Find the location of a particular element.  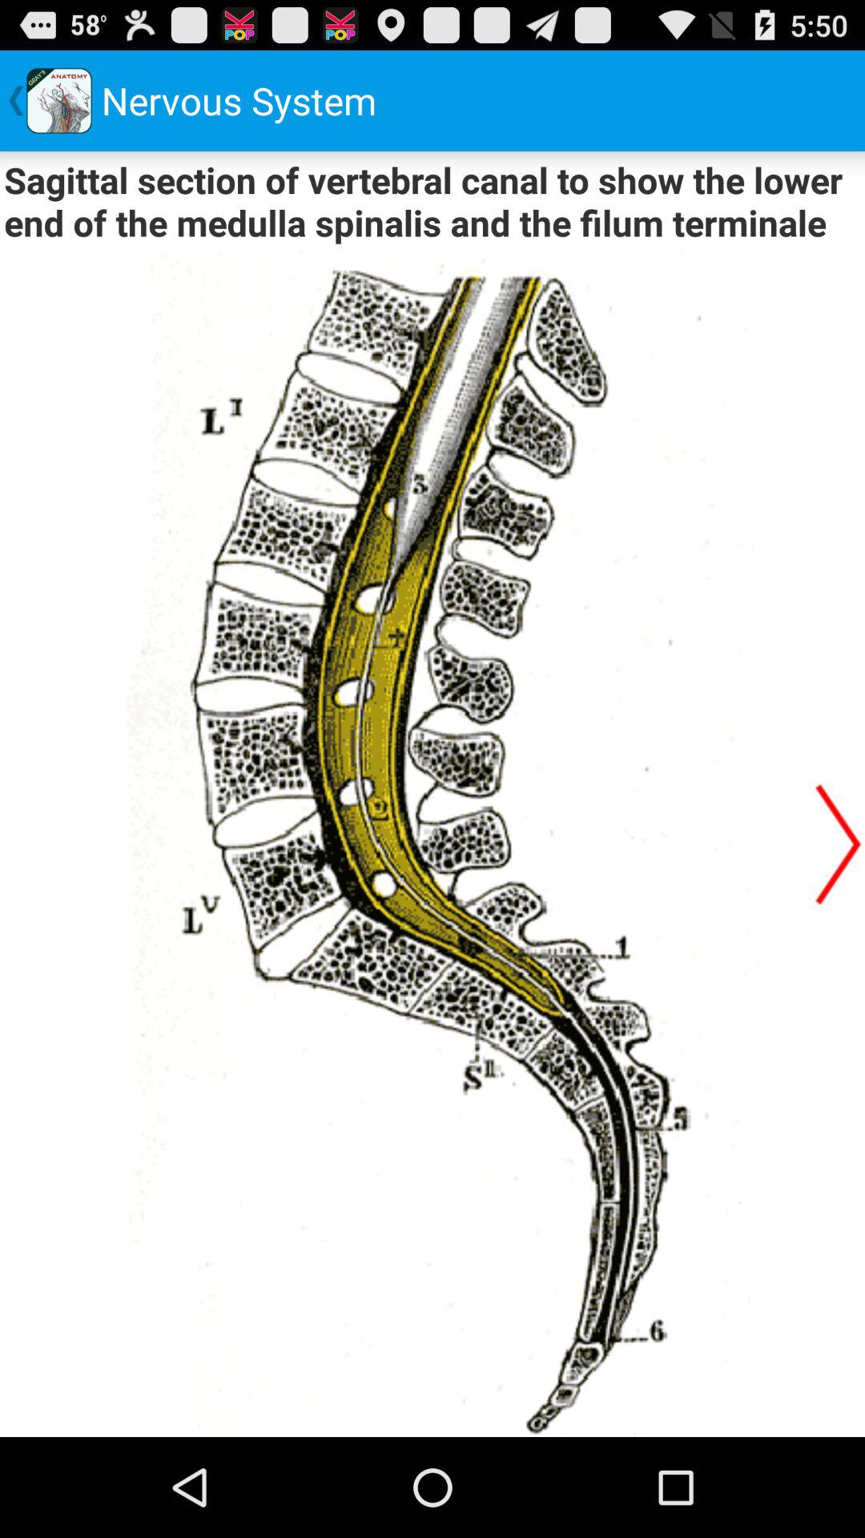

next item is located at coordinates (839, 844).